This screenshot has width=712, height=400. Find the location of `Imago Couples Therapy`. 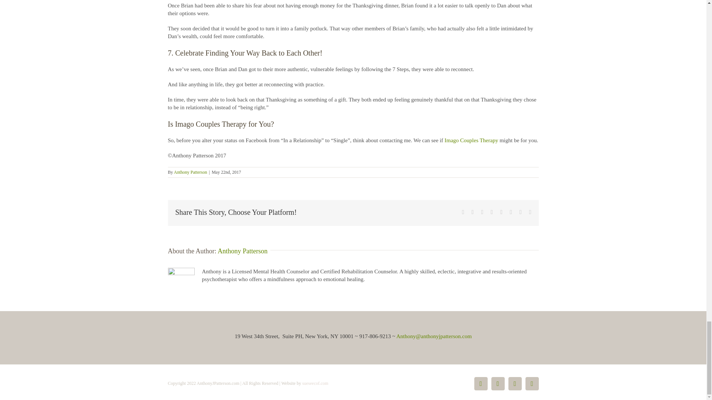

Imago Couples Therapy is located at coordinates (471, 140).